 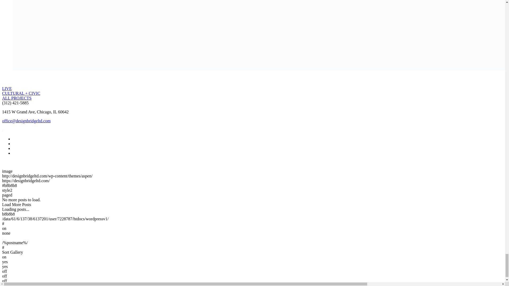 What do you see at coordinates (17, 98) in the screenshot?
I see `ALL PROJECTS` at bounding box center [17, 98].